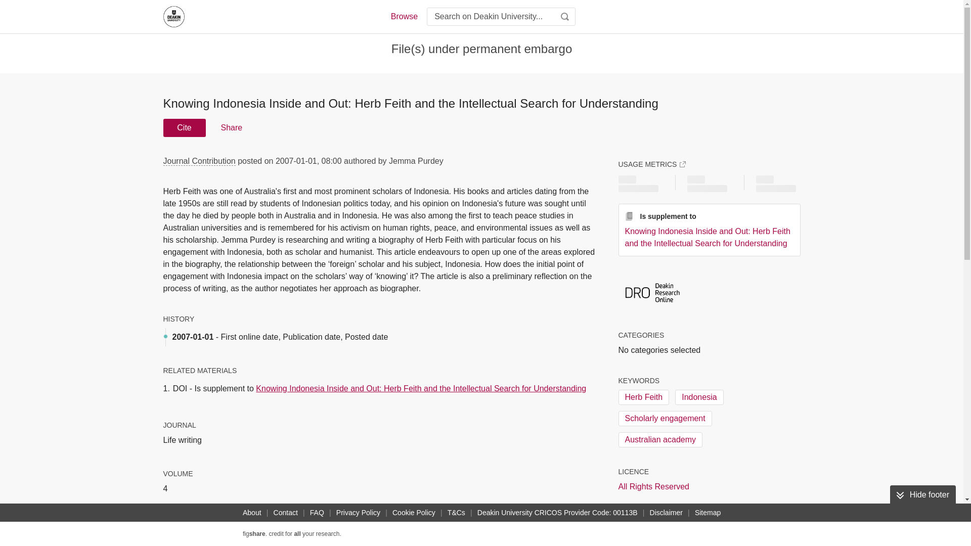  What do you see at coordinates (707, 513) in the screenshot?
I see `Sitemap` at bounding box center [707, 513].